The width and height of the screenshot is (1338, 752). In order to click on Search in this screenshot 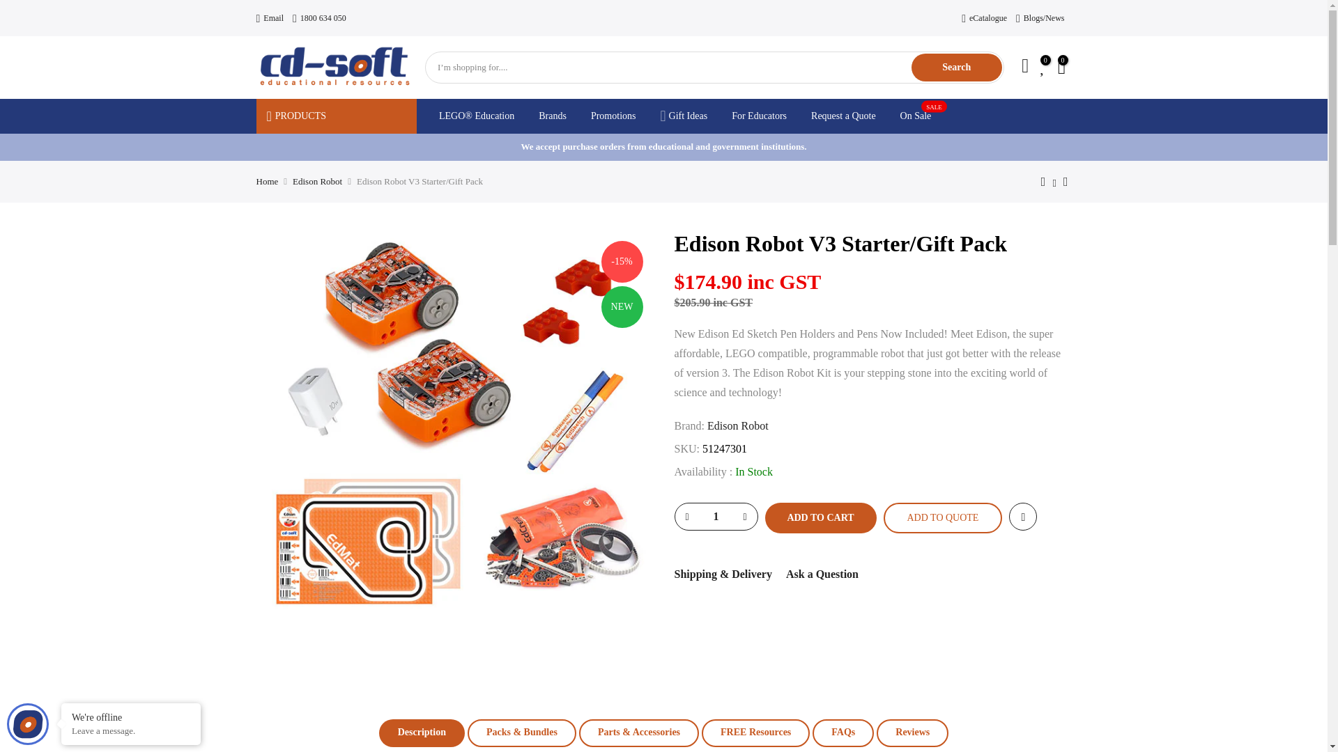, I will do `click(956, 67)`.